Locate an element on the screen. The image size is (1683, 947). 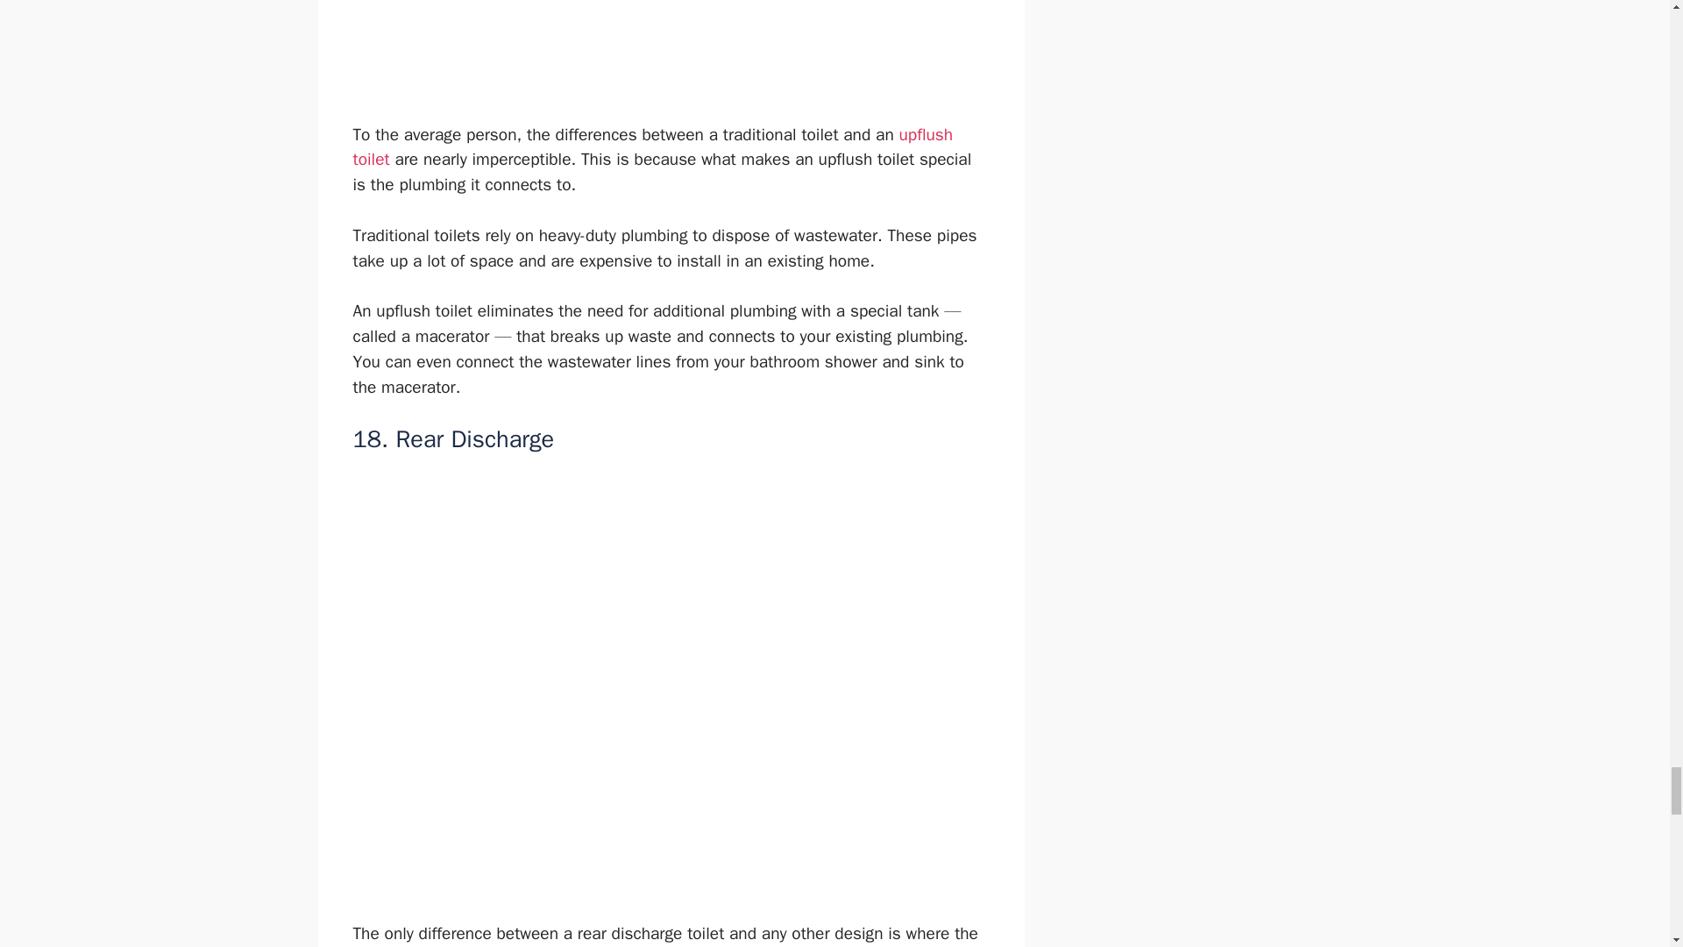
upflush toilet is located at coordinates (652, 147).